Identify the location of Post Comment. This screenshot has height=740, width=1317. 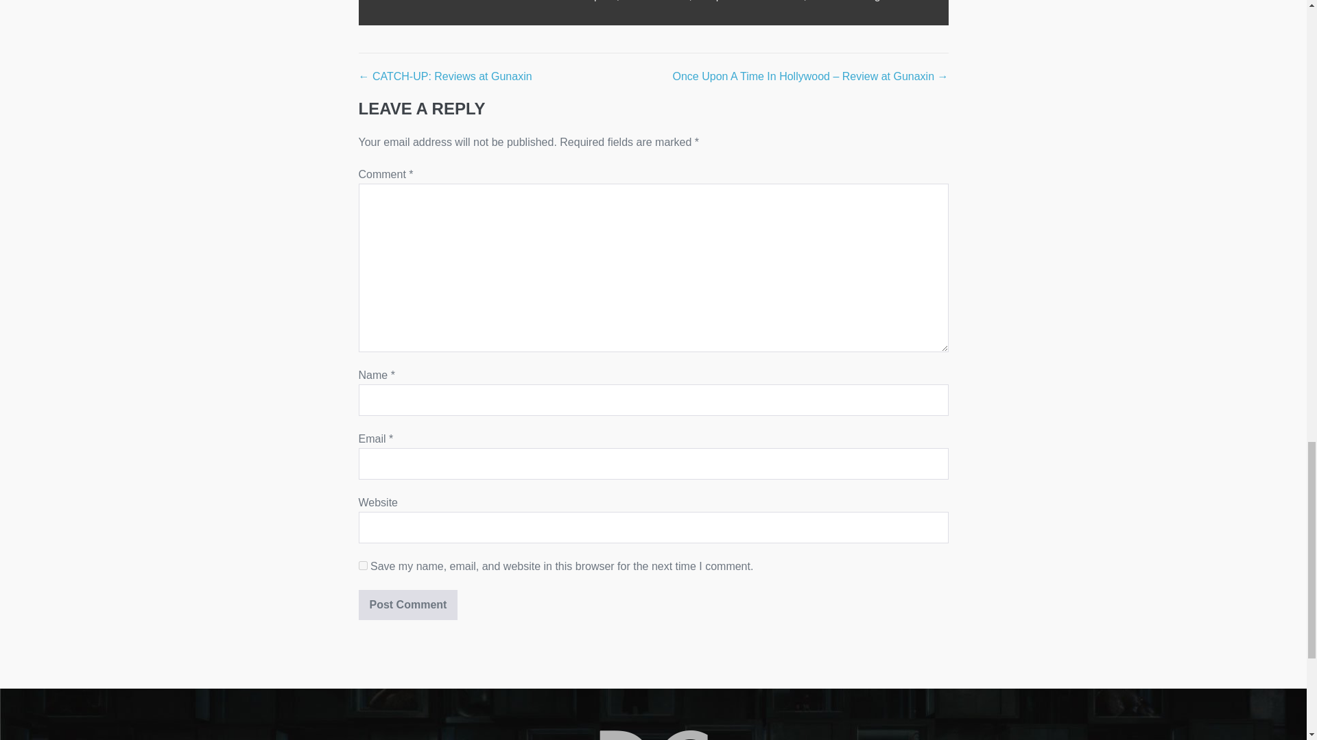
(407, 604).